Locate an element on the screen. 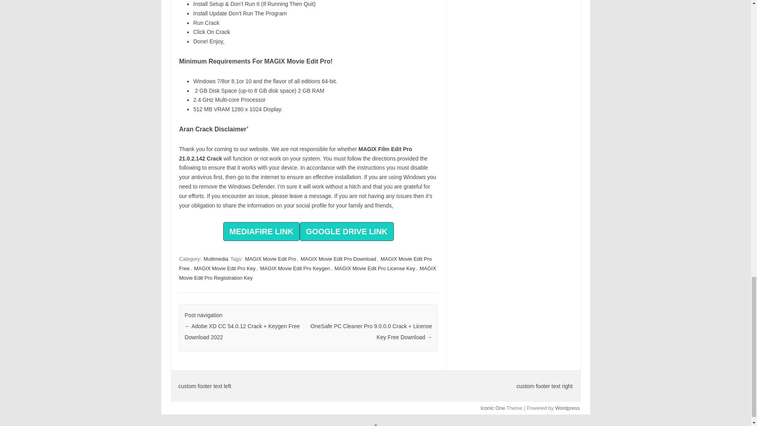  Iconic One is located at coordinates (493, 408).